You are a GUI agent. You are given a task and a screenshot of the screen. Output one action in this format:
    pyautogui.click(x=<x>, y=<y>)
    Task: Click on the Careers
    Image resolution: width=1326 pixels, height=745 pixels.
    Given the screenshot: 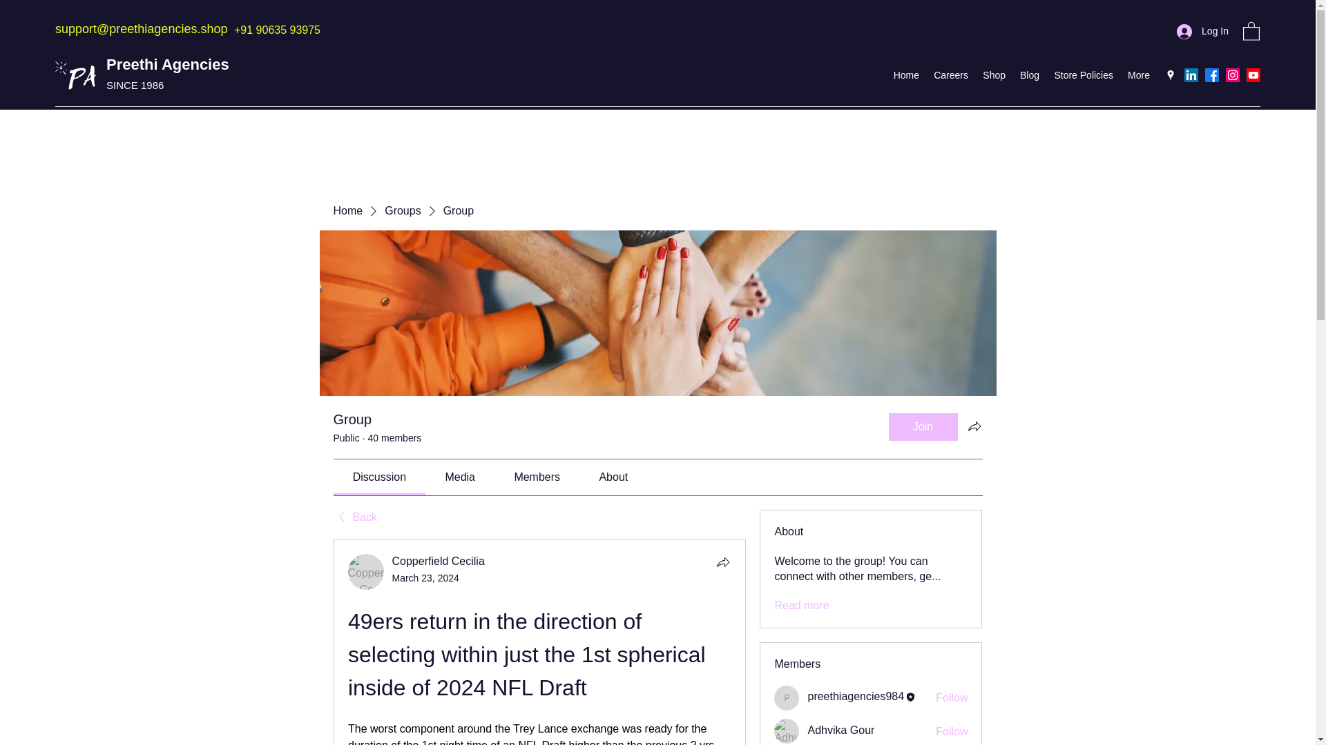 What is the action you would take?
    pyautogui.click(x=950, y=74)
    